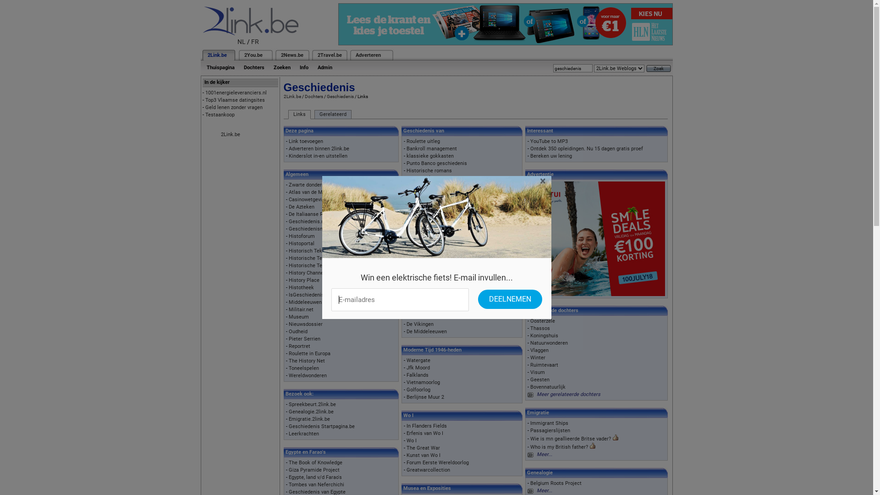 This screenshot has height=495, width=880. What do you see at coordinates (302, 207) in the screenshot?
I see `De Azteken` at bounding box center [302, 207].